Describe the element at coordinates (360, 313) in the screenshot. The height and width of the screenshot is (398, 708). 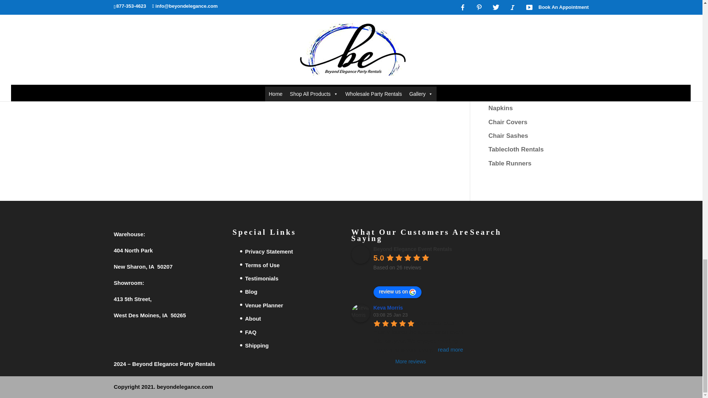
I see `Keva Morris` at that location.